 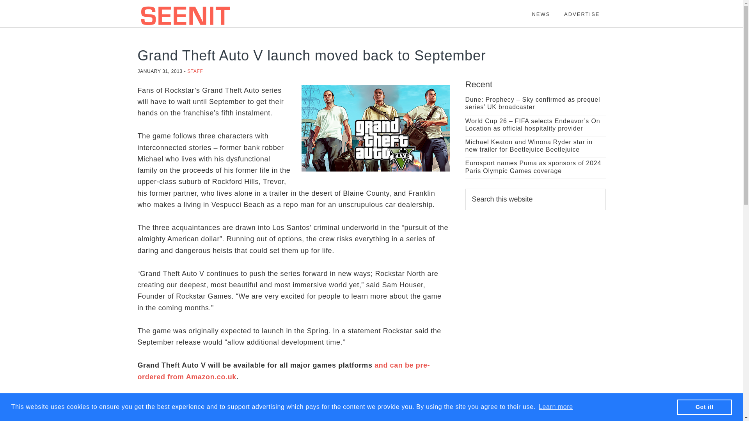 I want to click on Advertisement, so click(x=535, y=323).